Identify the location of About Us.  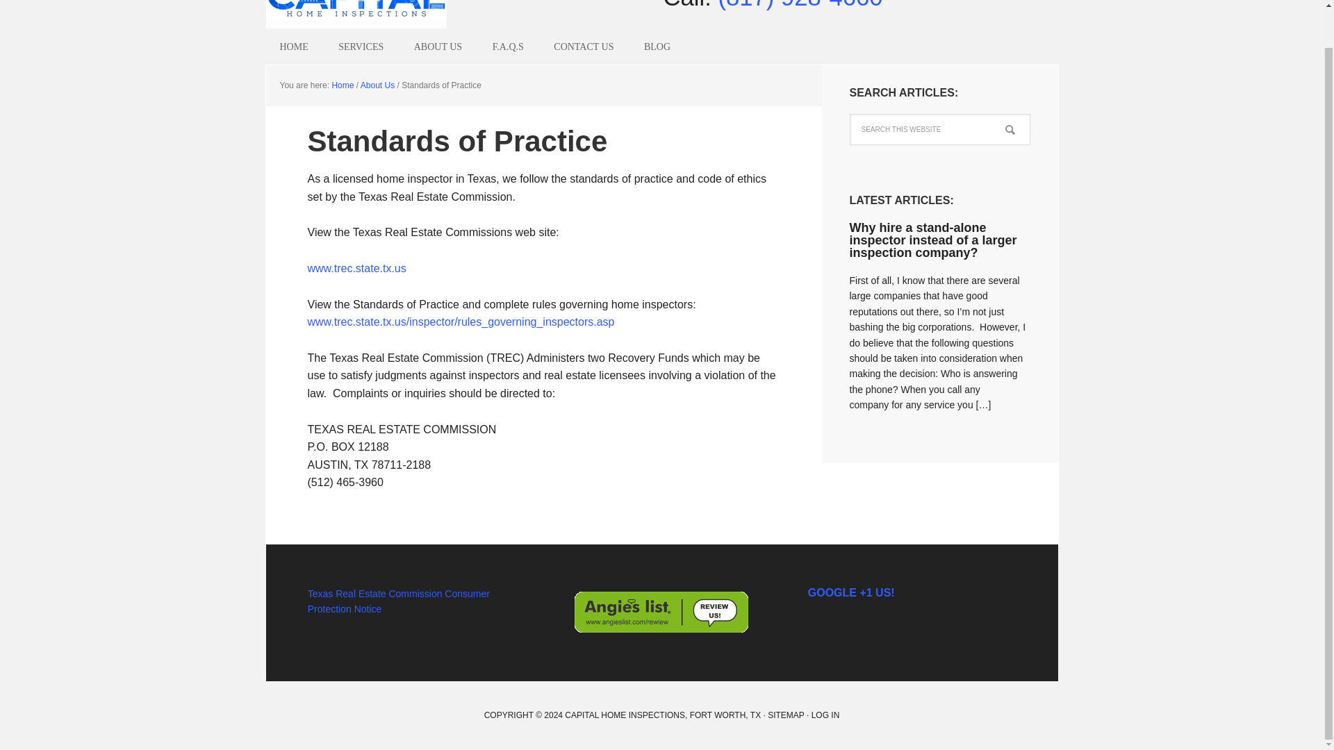
(377, 85).